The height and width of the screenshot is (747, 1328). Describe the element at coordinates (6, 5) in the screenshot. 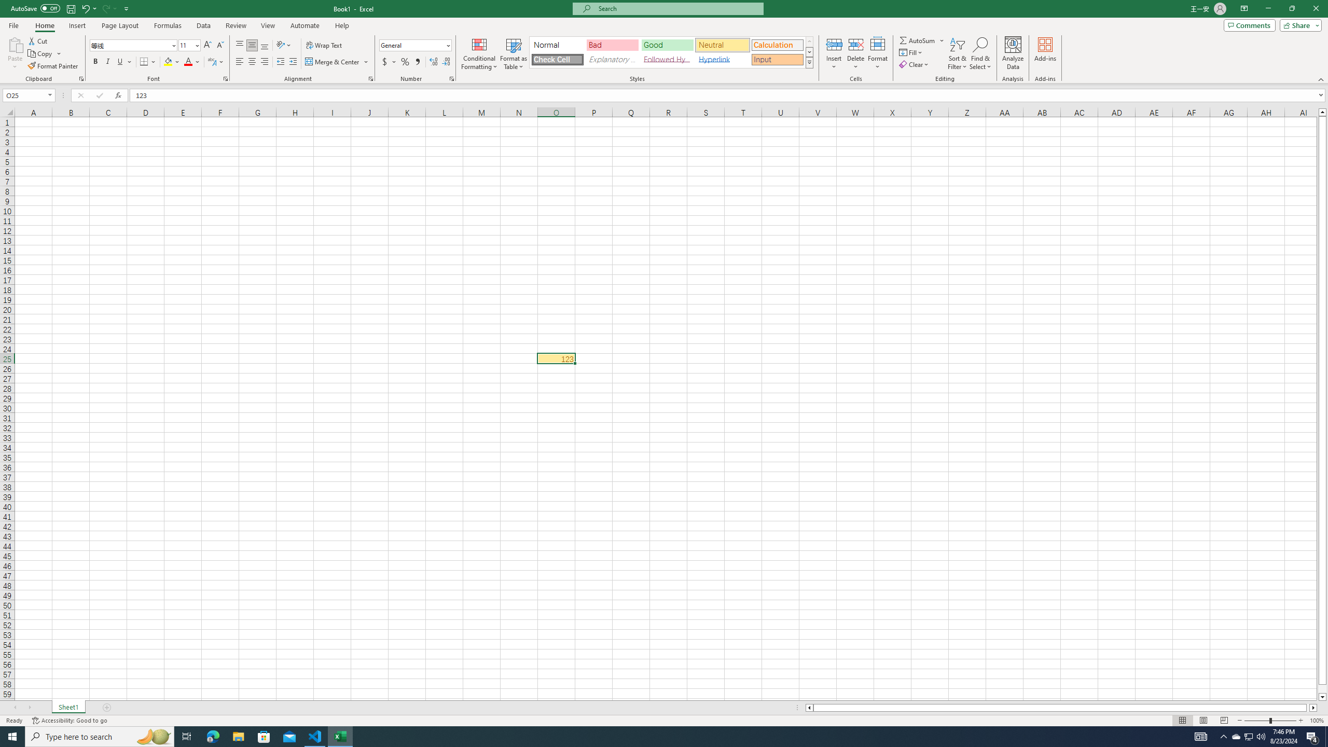

I see `System` at that location.